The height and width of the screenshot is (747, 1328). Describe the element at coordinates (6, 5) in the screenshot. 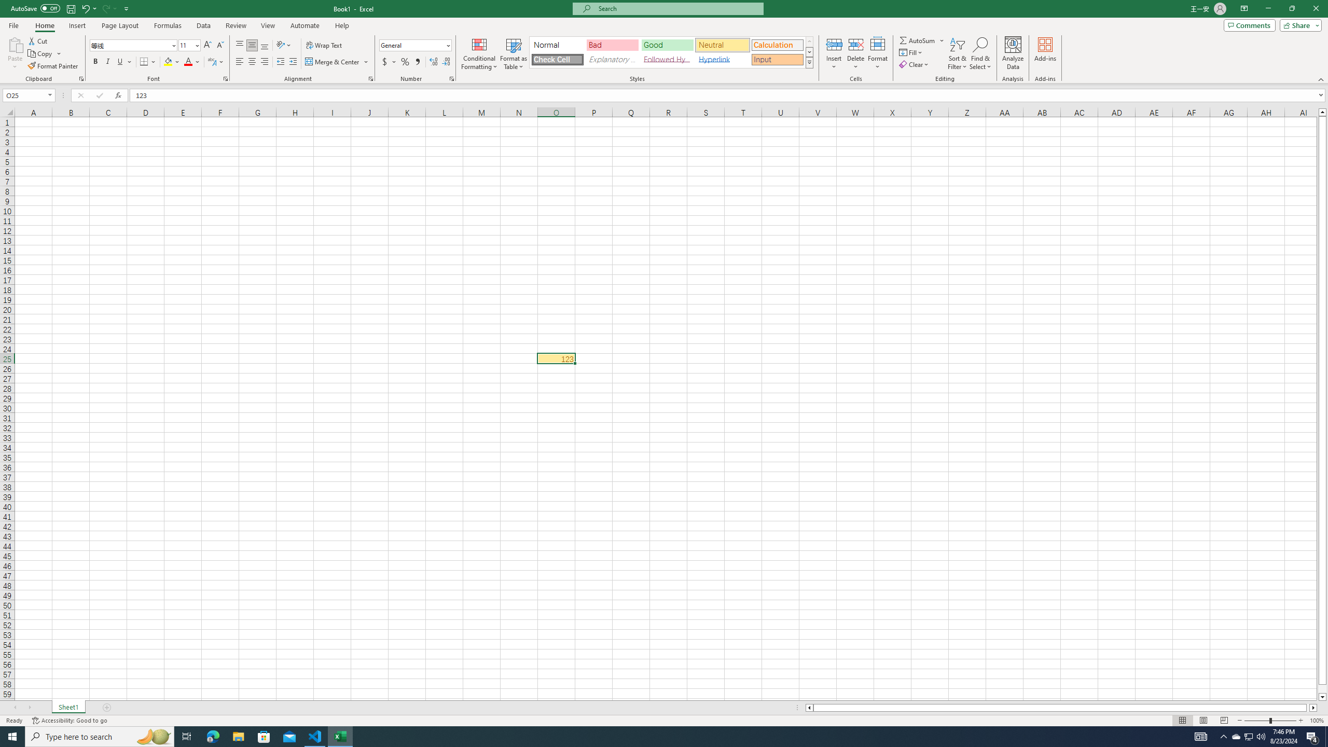

I see `System` at that location.